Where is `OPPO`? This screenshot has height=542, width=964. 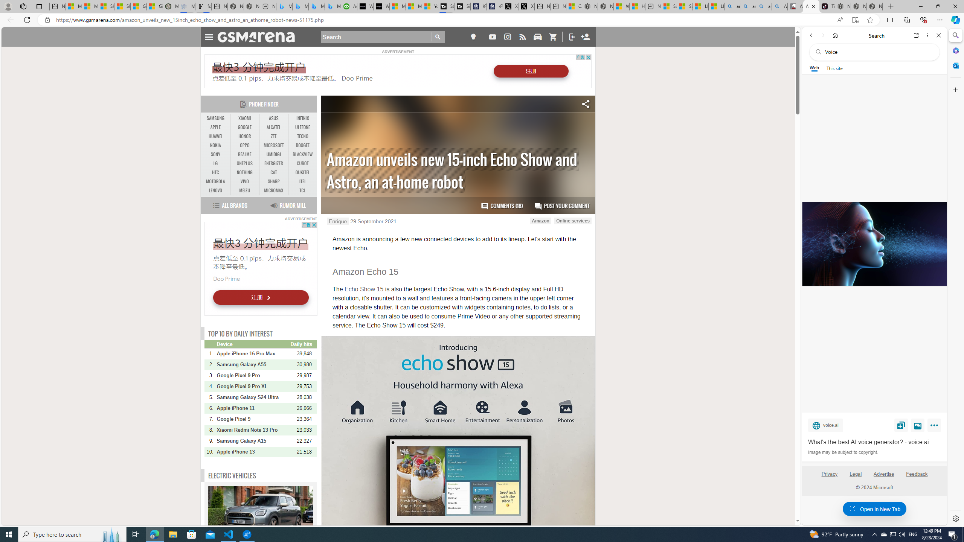 OPPO is located at coordinates (245, 146).